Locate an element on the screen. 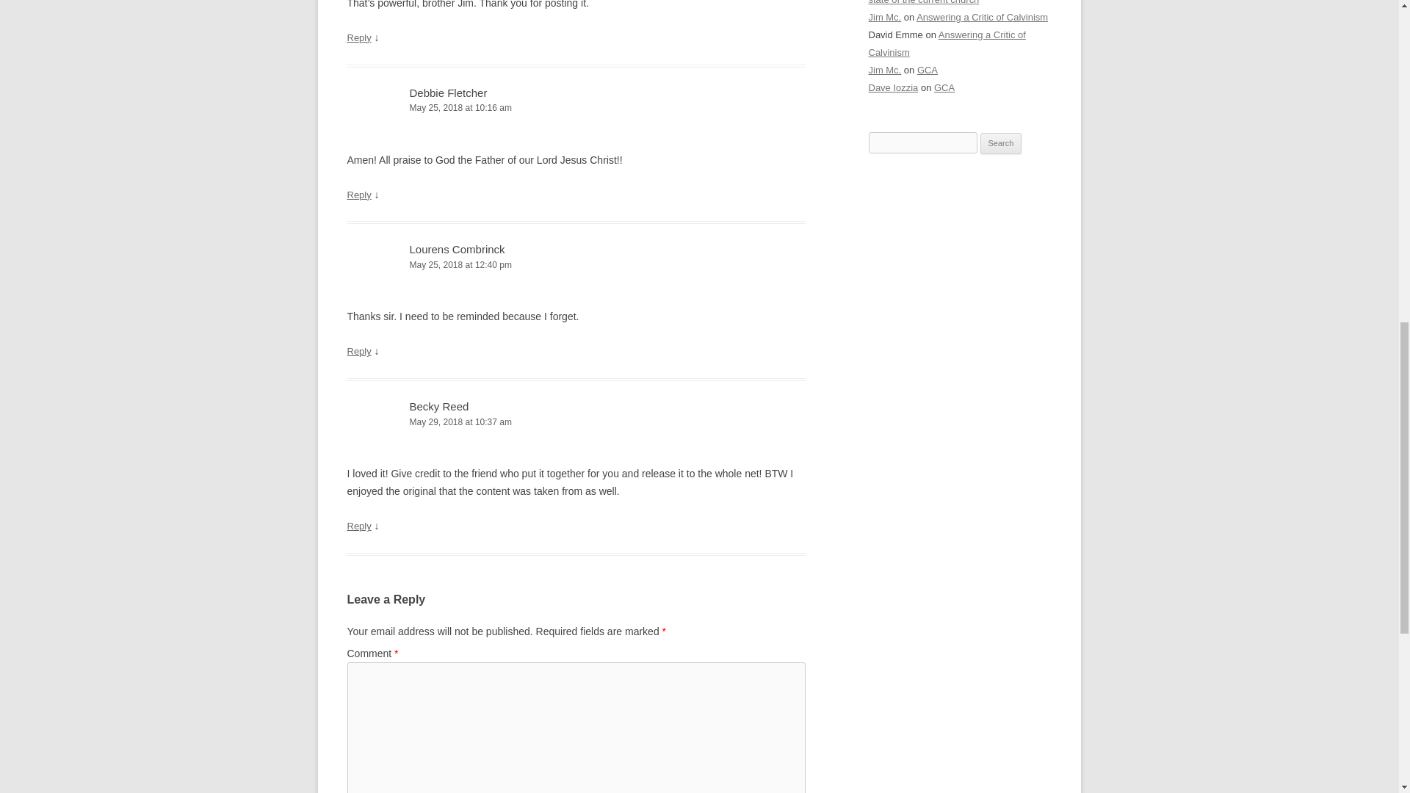  Reply is located at coordinates (358, 195).